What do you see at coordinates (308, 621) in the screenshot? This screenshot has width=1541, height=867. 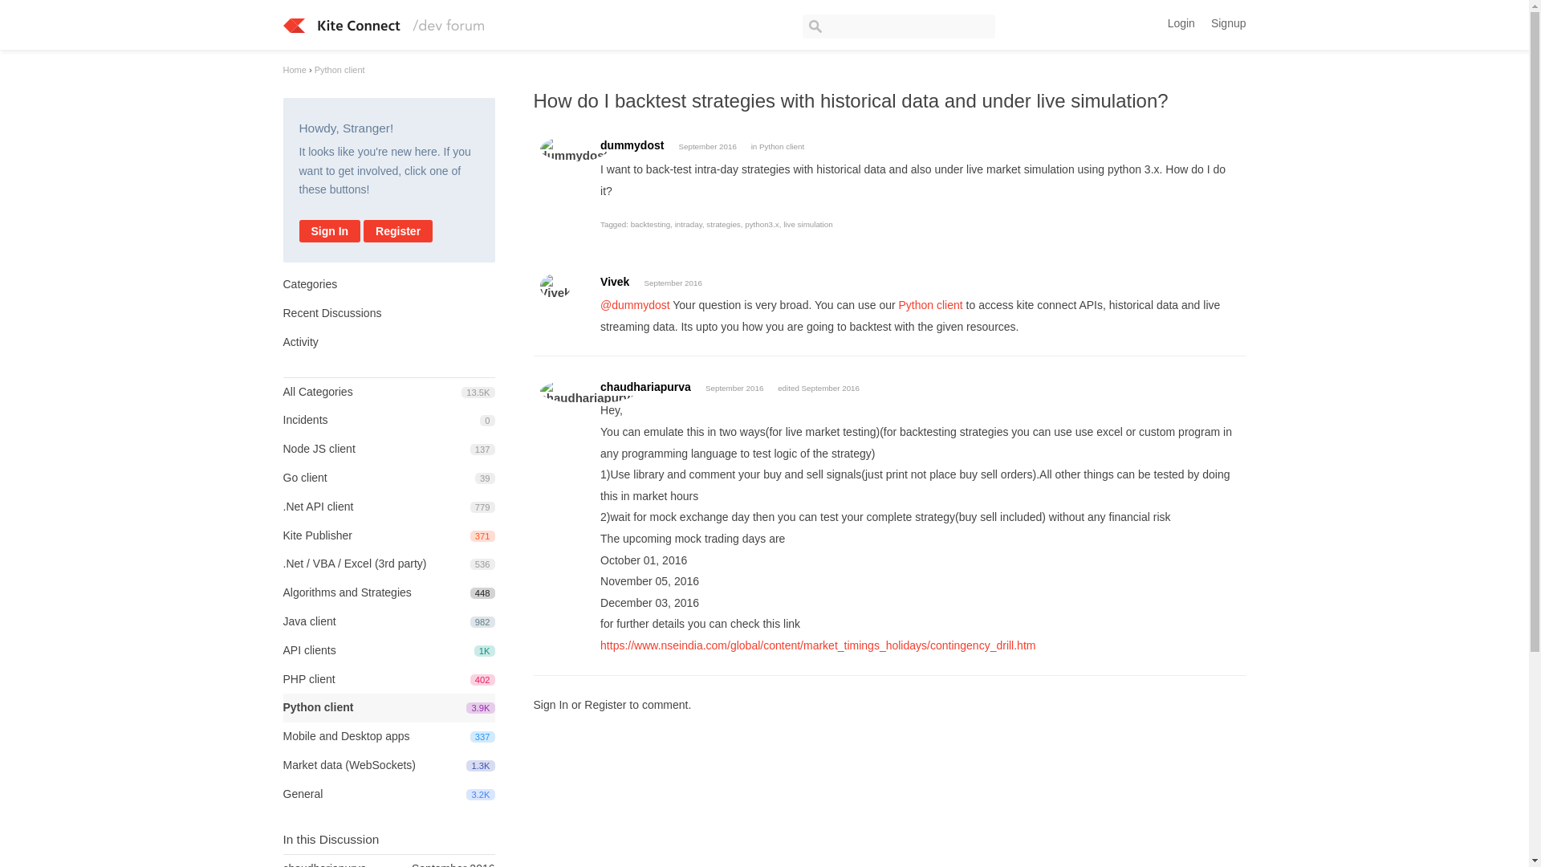 I see `dummydost` at bounding box center [308, 621].